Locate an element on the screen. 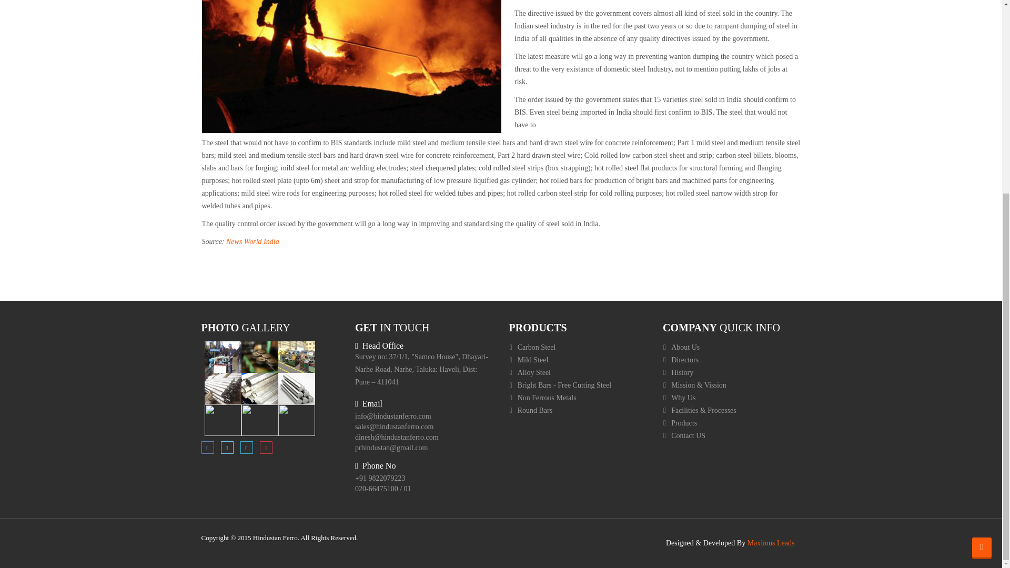  Back to Top is located at coordinates (982, 260).